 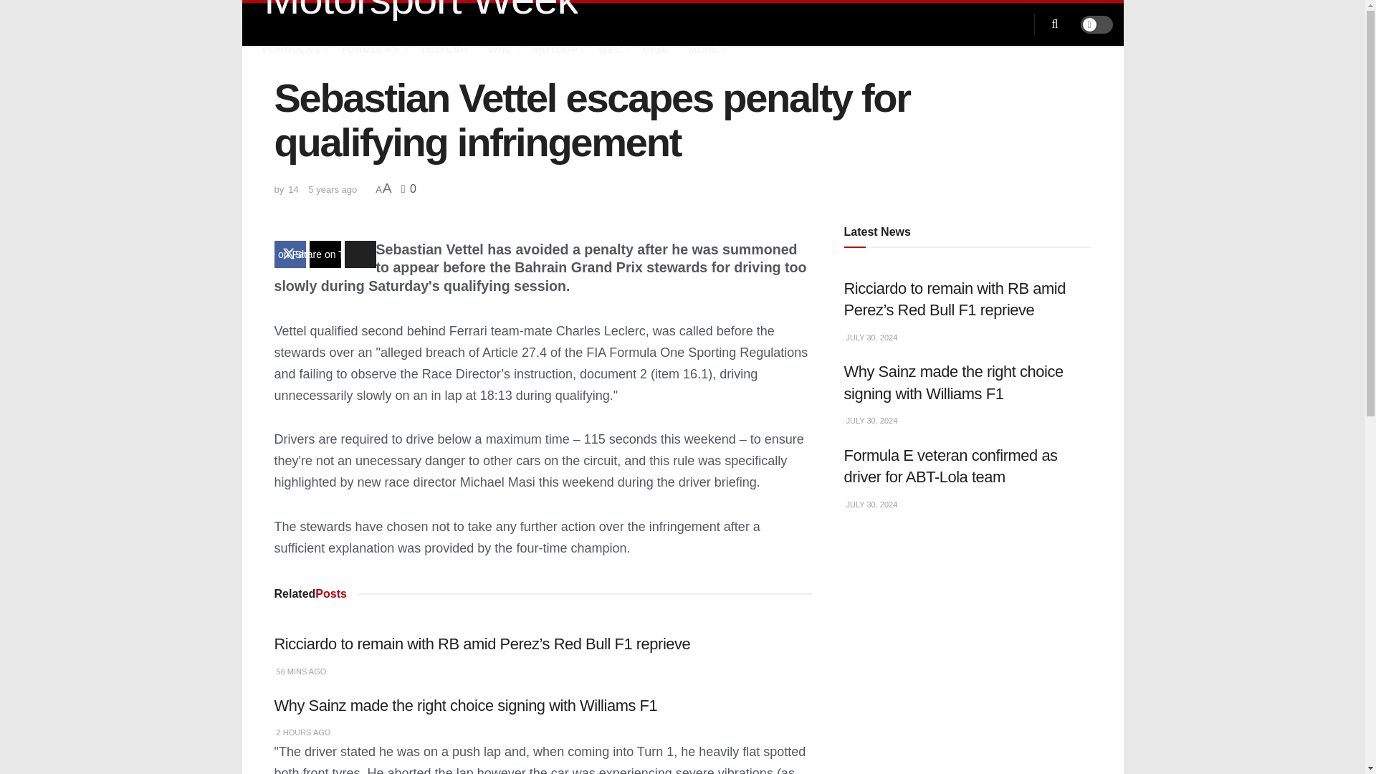 I want to click on FORMULA E, so click(x=373, y=49).